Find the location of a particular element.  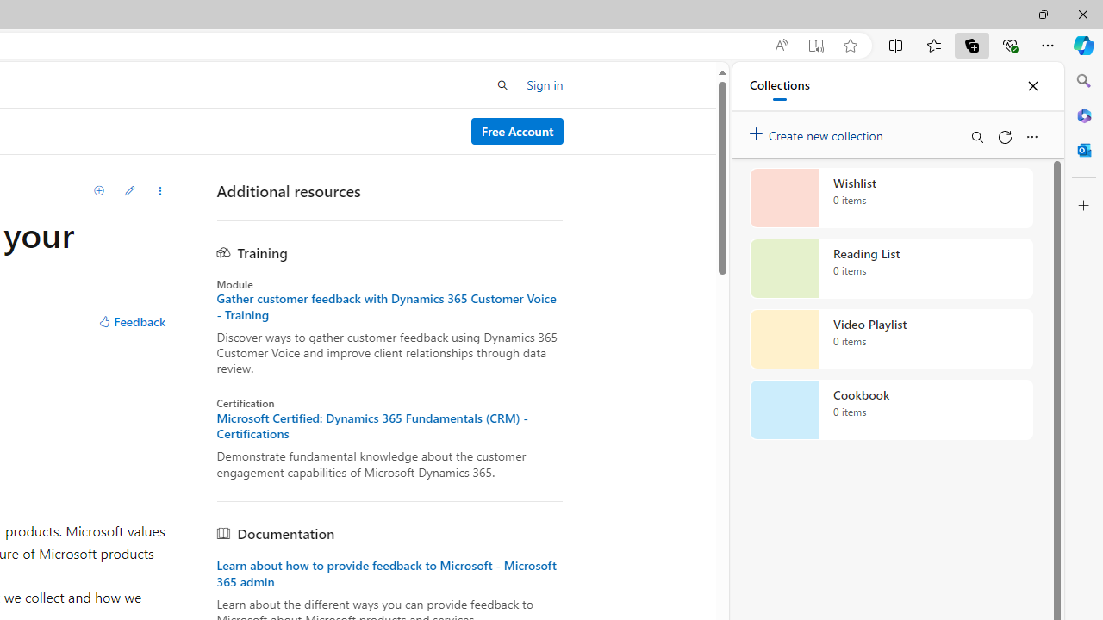

Feedback is located at coordinates (131, 322).